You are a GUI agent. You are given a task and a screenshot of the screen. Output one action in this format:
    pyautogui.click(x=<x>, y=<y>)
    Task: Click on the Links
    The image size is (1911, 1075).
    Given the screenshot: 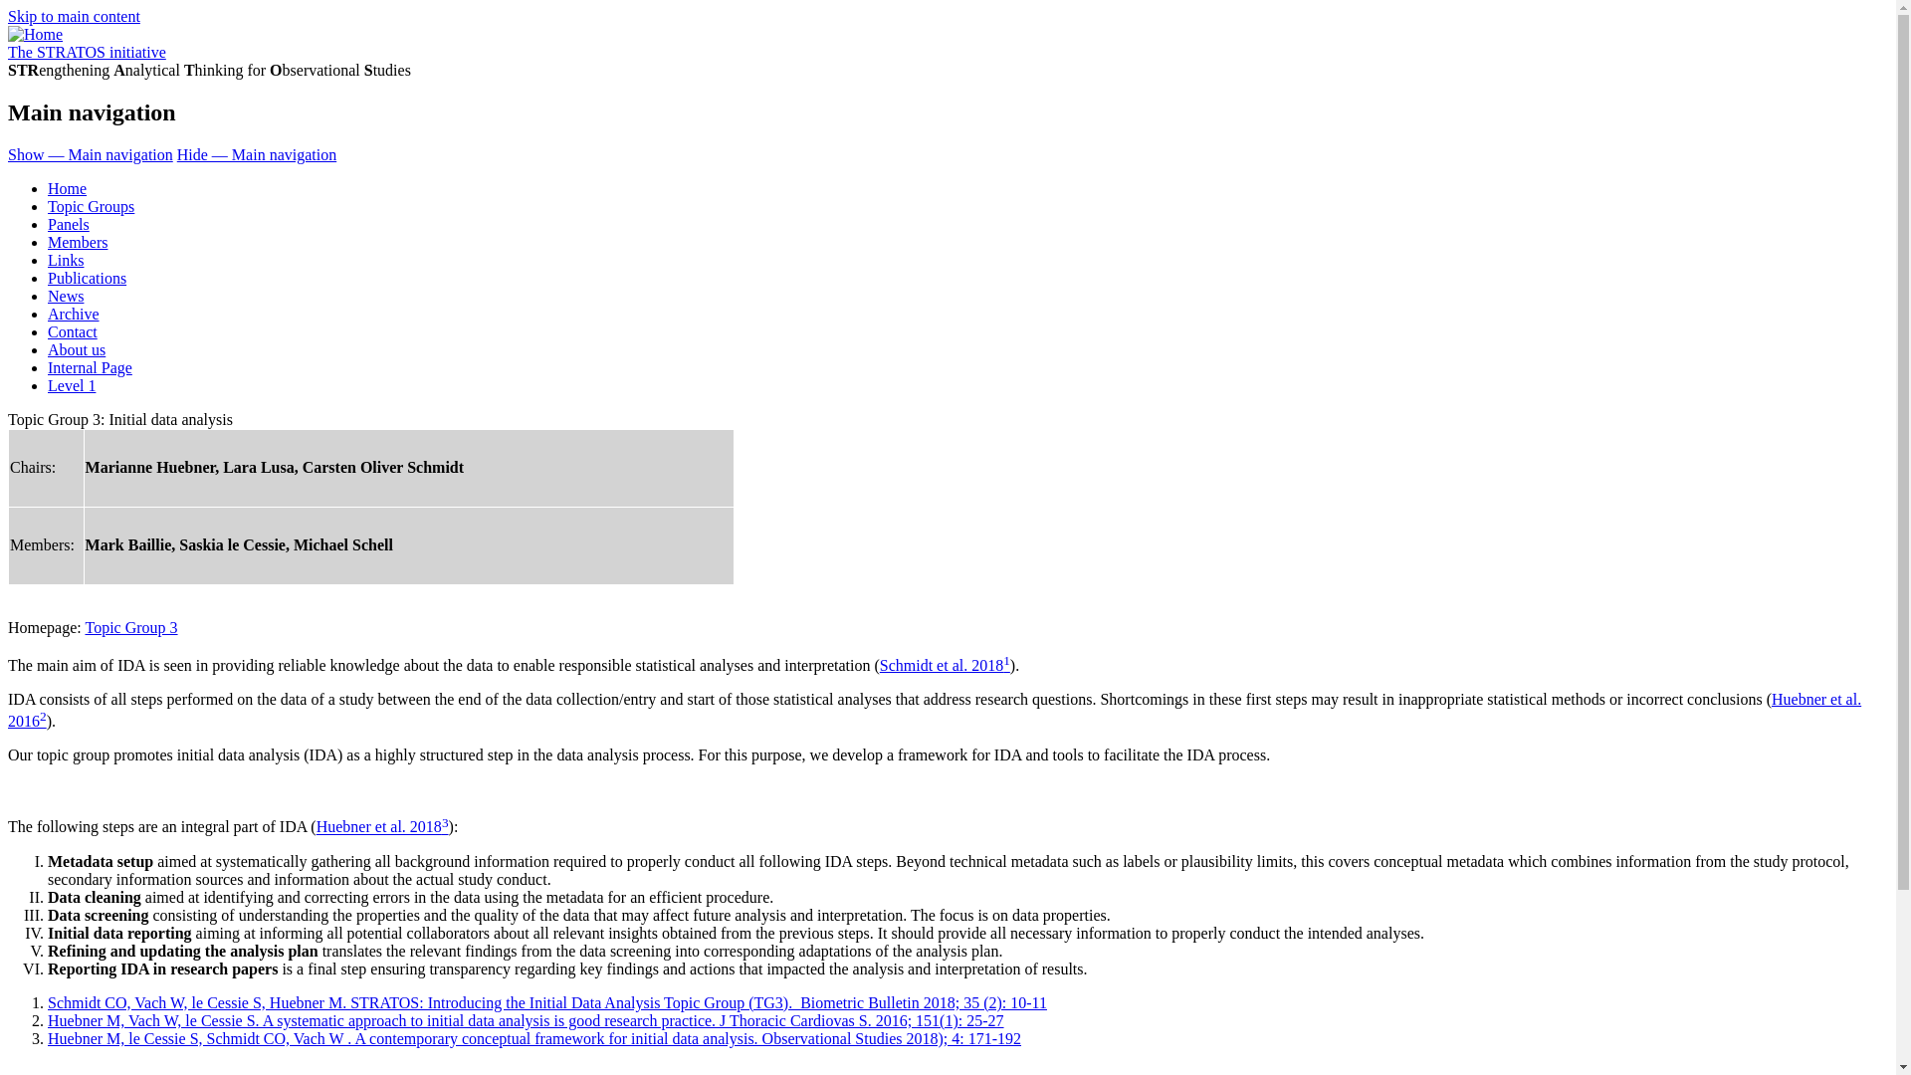 What is the action you would take?
    pyautogui.click(x=66, y=260)
    